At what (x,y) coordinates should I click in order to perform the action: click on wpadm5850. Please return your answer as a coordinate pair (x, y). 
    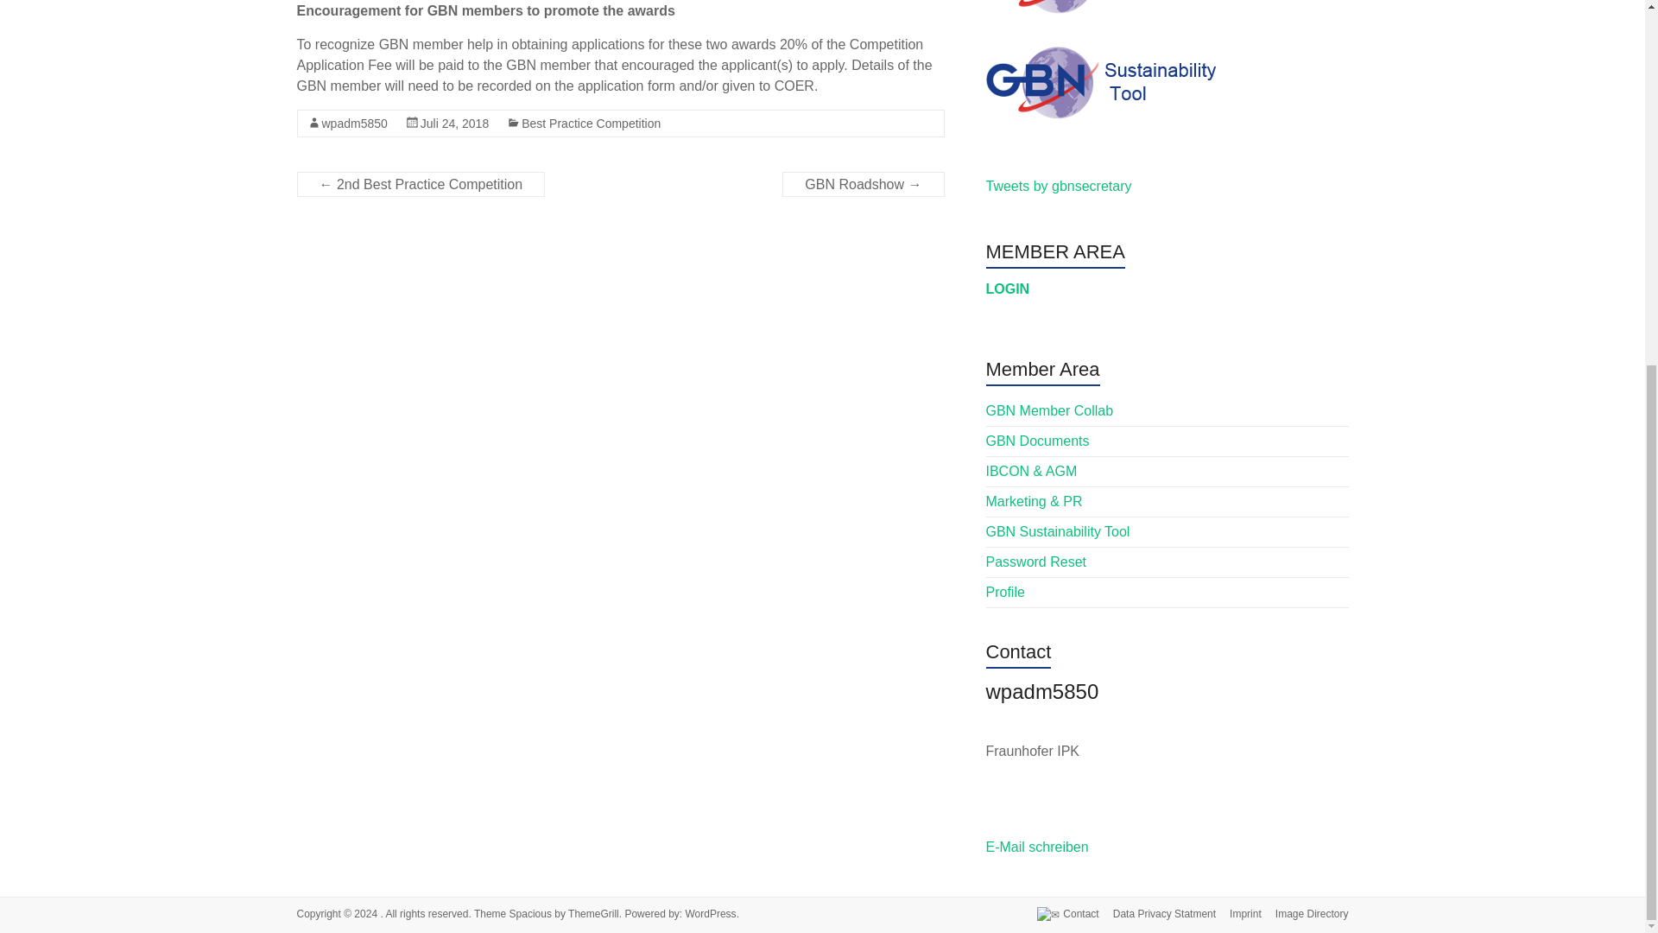
    Looking at the image, I should click on (354, 124).